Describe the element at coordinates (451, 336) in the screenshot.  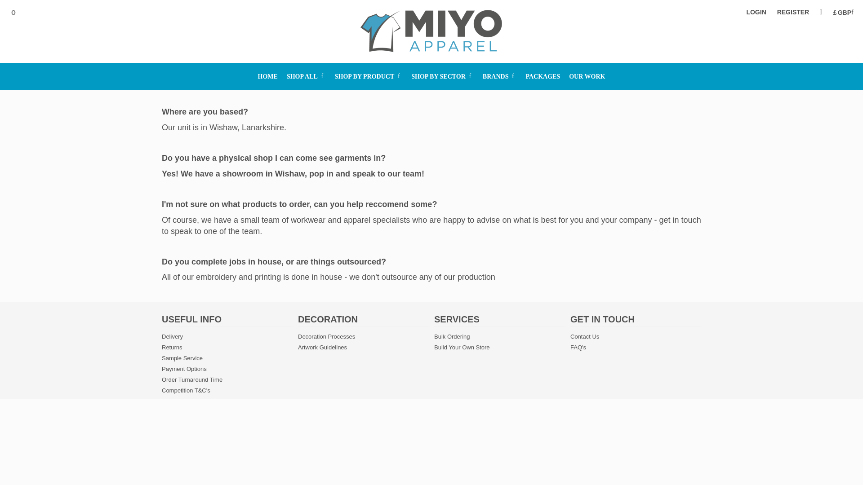
I see `Bulk Ordering` at that location.